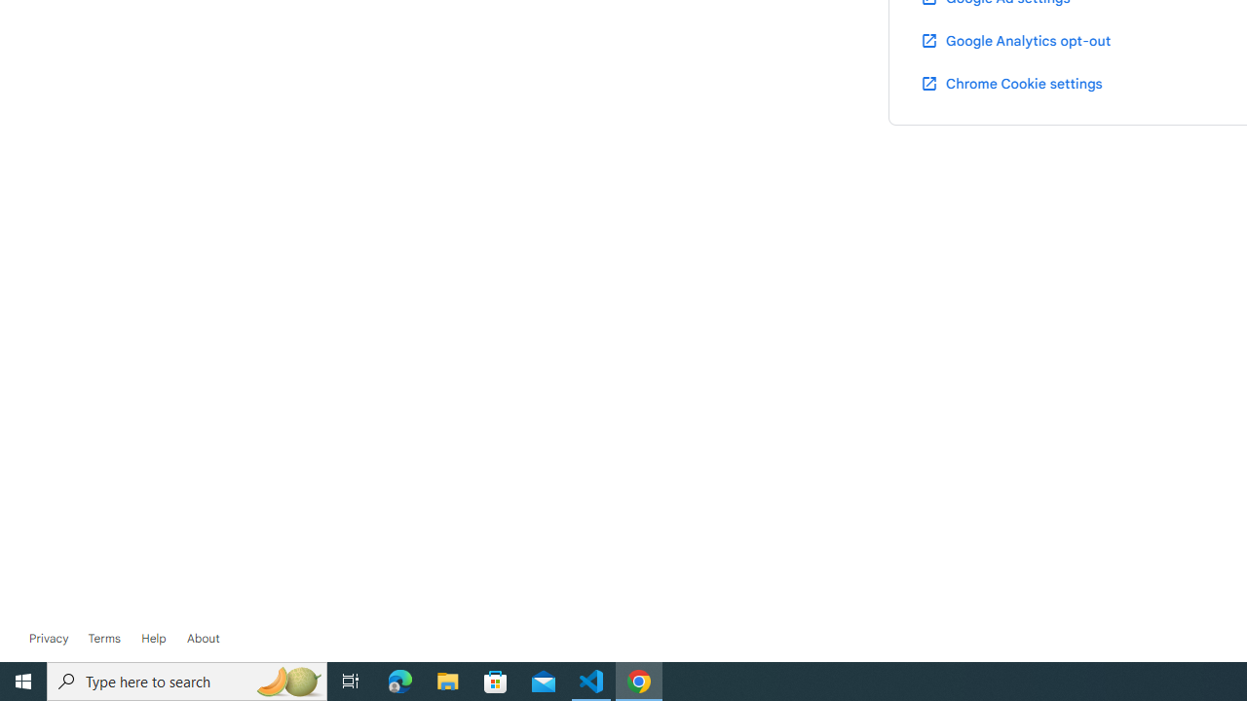  Describe the element at coordinates (49, 639) in the screenshot. I see `Privacy` at that location.